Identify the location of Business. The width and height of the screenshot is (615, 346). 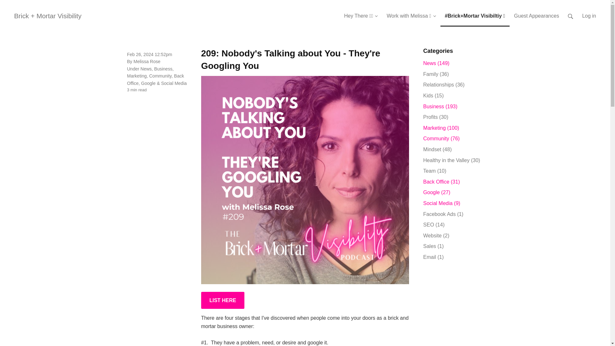
(163, 69).